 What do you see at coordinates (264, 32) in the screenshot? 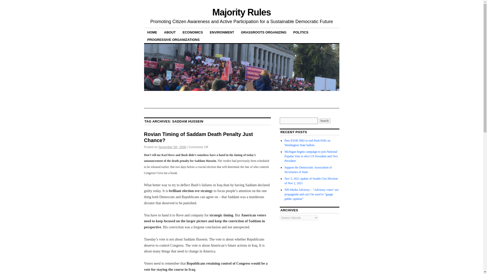
I see `GRASSROOTS ORGANIZING` at bounding box center [264, 32].